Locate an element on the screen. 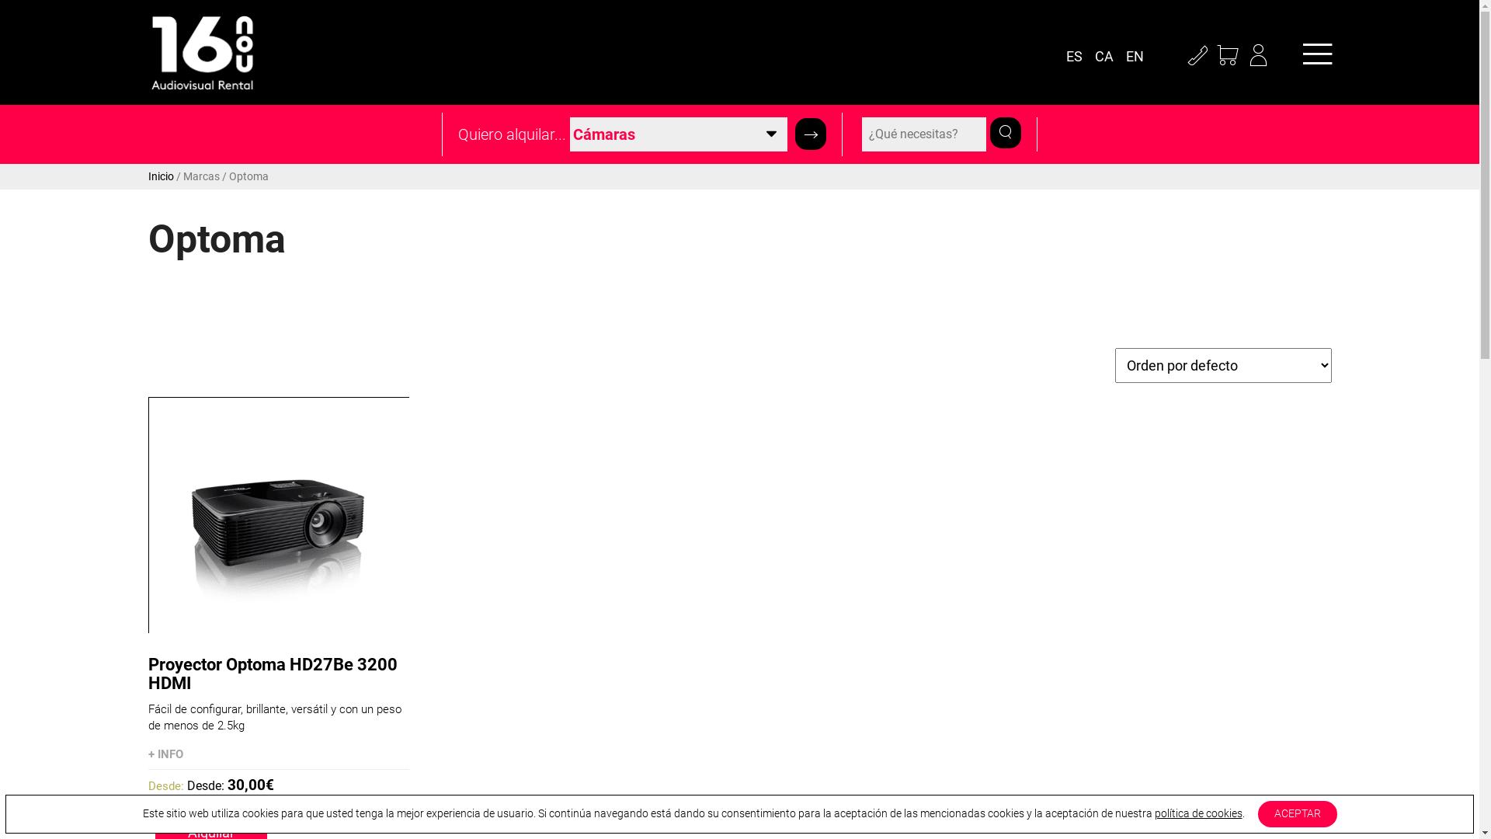 This screenshot has height=839, width=1491. CA is located at coordinates (1109, 57).